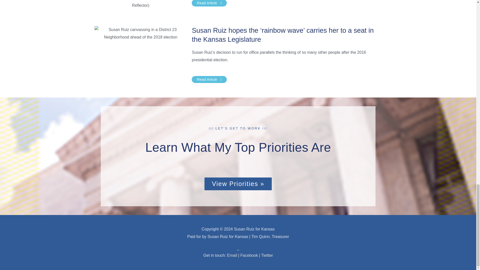  I want to click on Facebook, so click(249, 255).